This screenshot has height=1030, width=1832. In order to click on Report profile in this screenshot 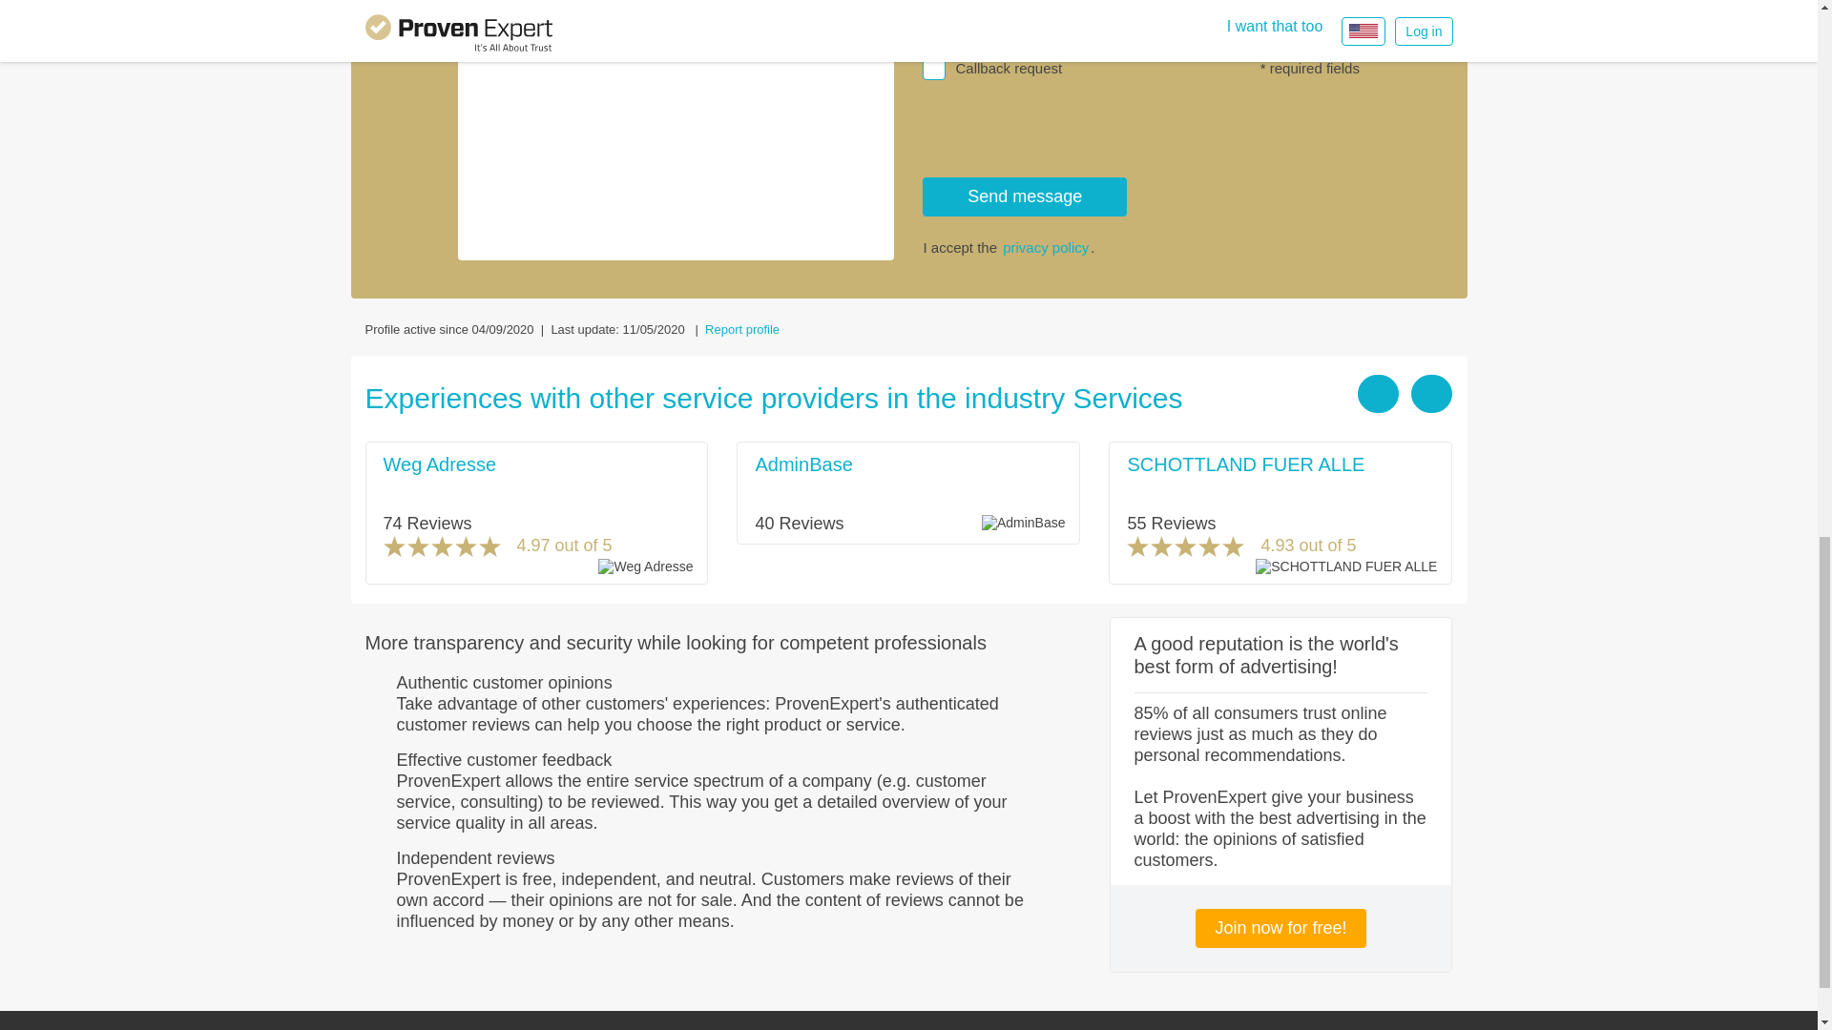, I will do `click(742, 330)`.